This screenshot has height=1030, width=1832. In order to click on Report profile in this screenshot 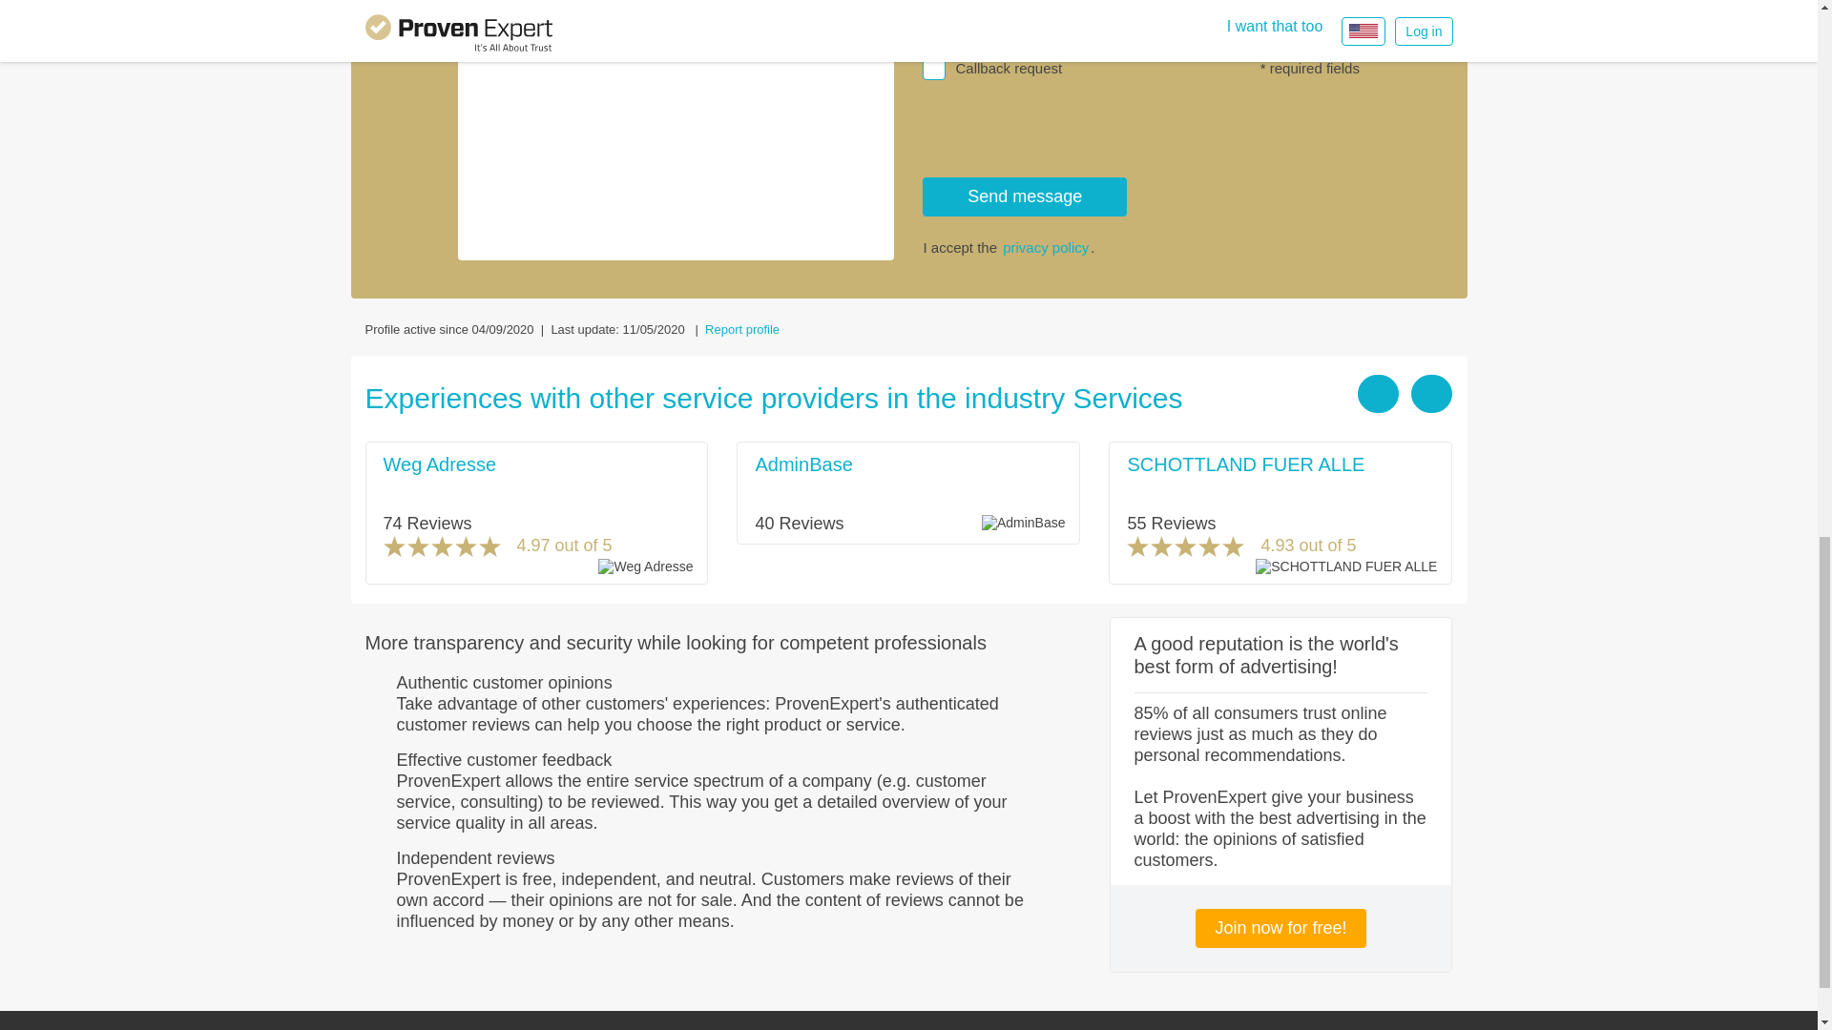, I will do `click(742, 330)`.